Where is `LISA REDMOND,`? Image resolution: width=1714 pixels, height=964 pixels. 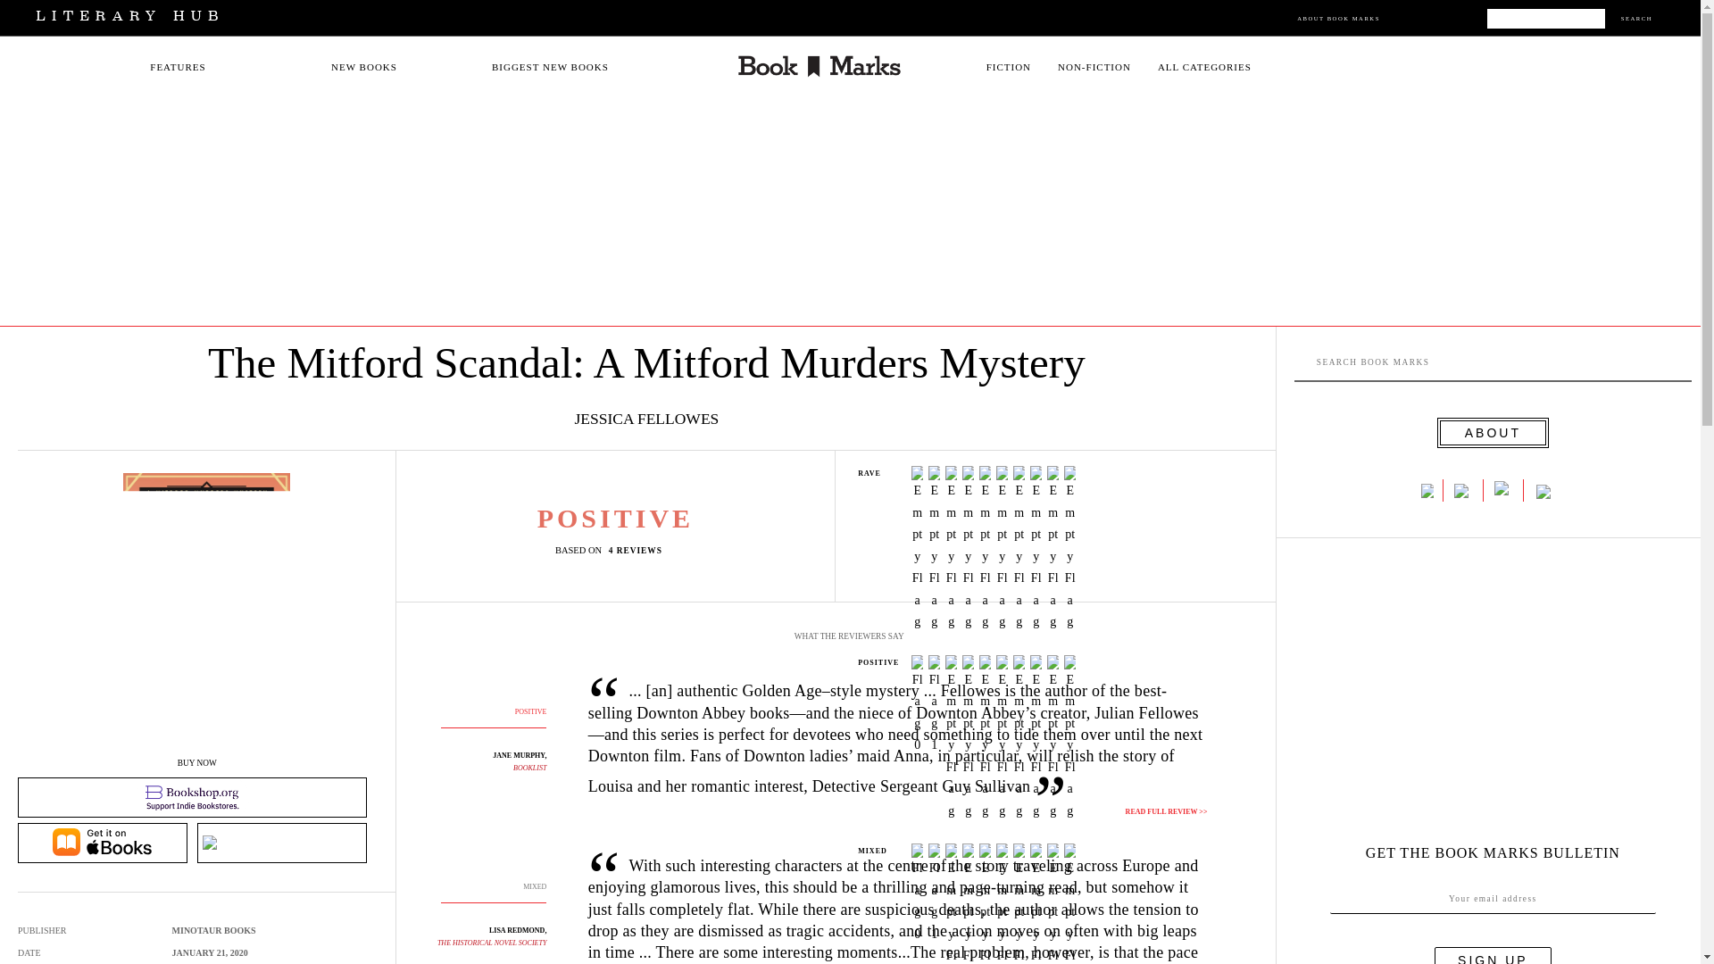
LISA REDMOND, is located at coordinates (518, 930).